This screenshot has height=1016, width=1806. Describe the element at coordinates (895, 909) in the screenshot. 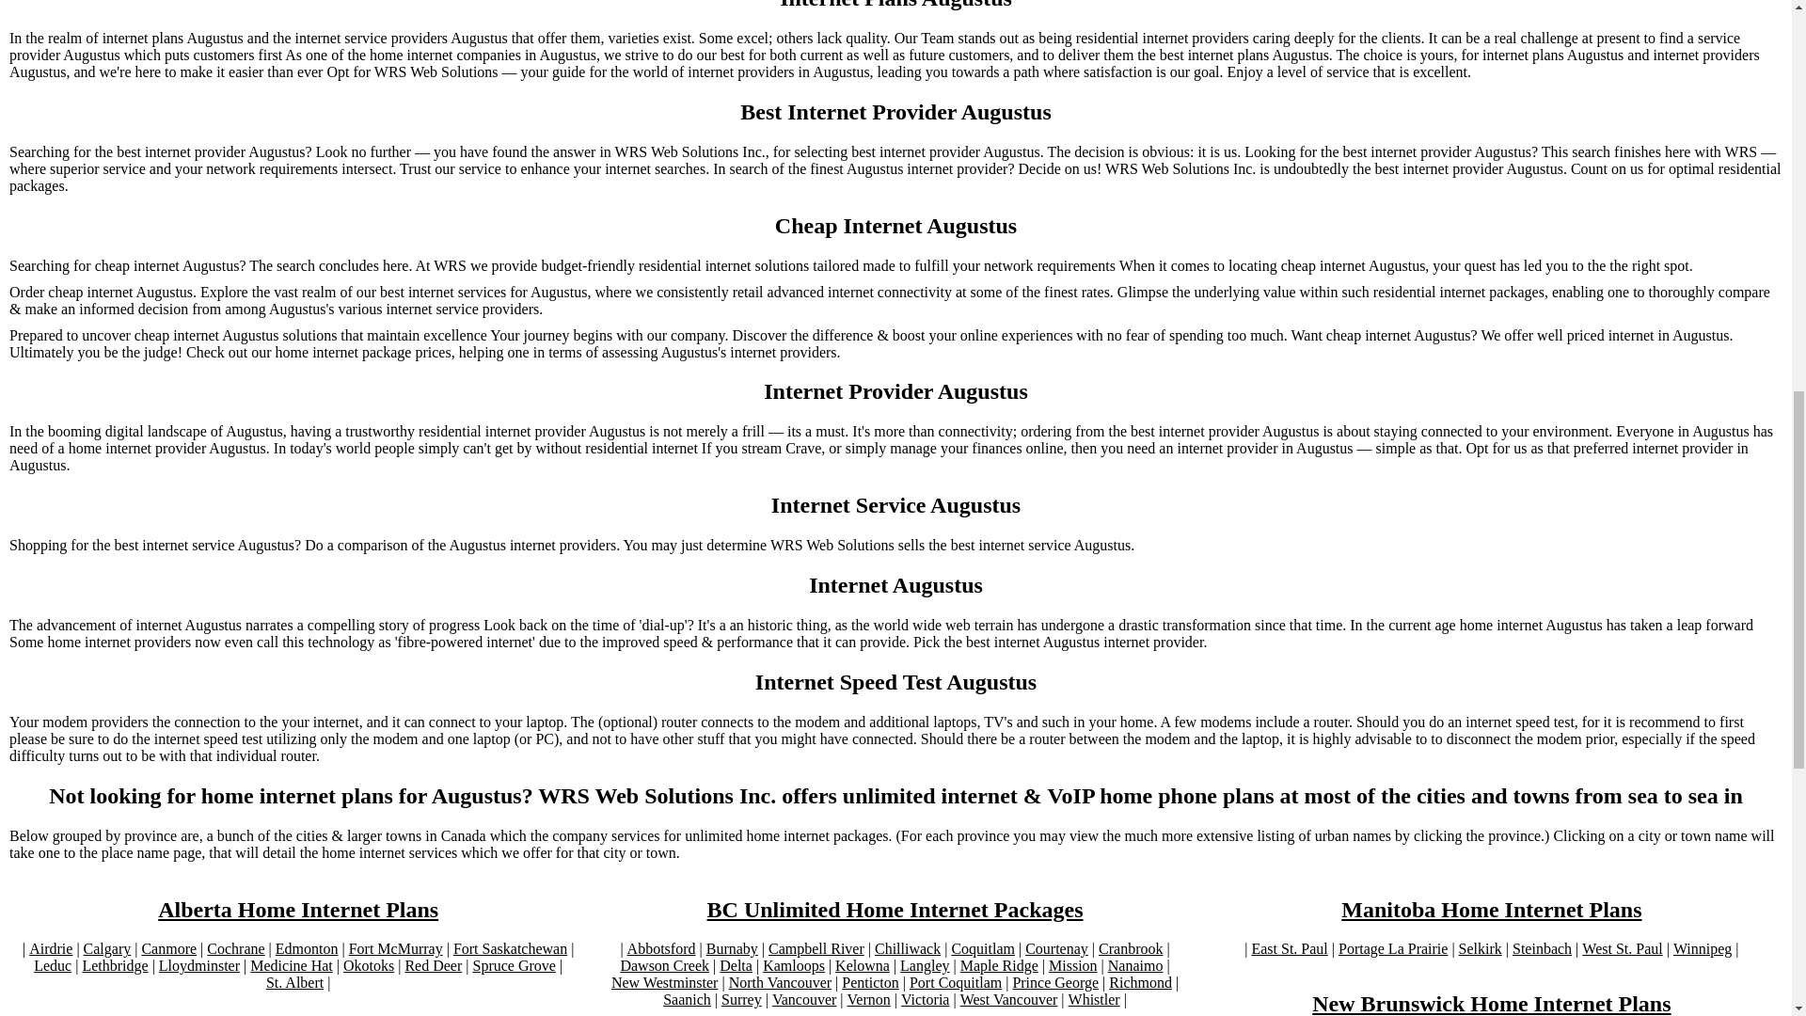

I see `BC Unlimited Home Internet Packages` at that location.